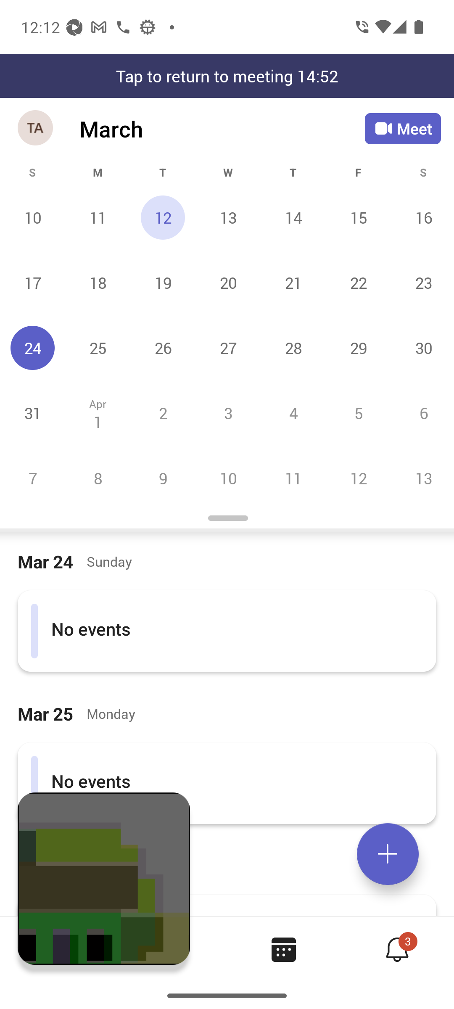 This screenshot has height=1009, width=454. What do you see at coordinates (422, 413) in the screenshot?
I see `Saturday, April 6 6` at bounding box center [422, 413].